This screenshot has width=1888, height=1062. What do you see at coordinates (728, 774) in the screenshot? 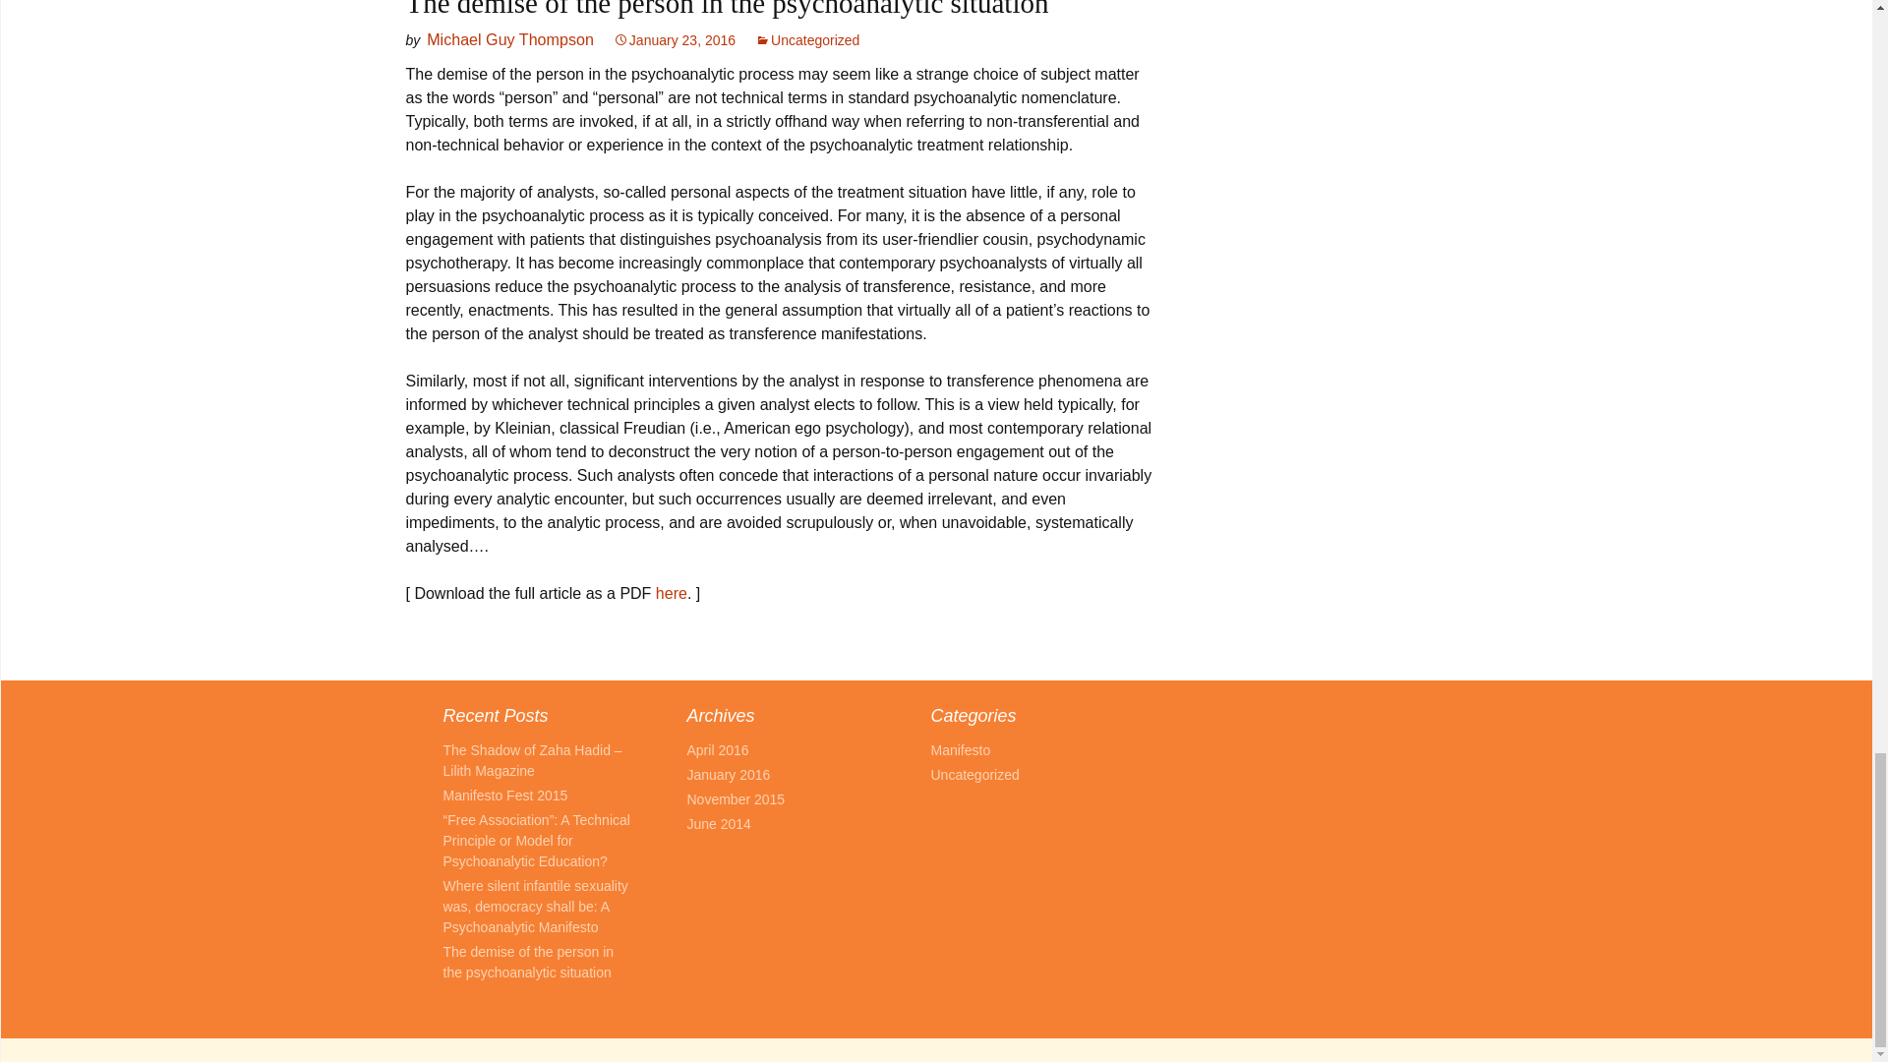
I see `January 2016` at bounding box center [728, 774].